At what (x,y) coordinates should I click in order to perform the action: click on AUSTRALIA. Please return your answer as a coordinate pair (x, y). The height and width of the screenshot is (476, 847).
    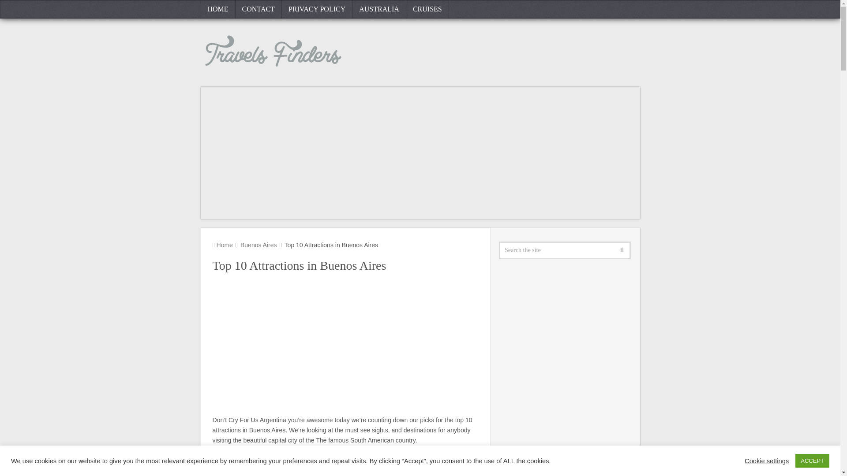
    Looking at the image, I should click on (379, 9).